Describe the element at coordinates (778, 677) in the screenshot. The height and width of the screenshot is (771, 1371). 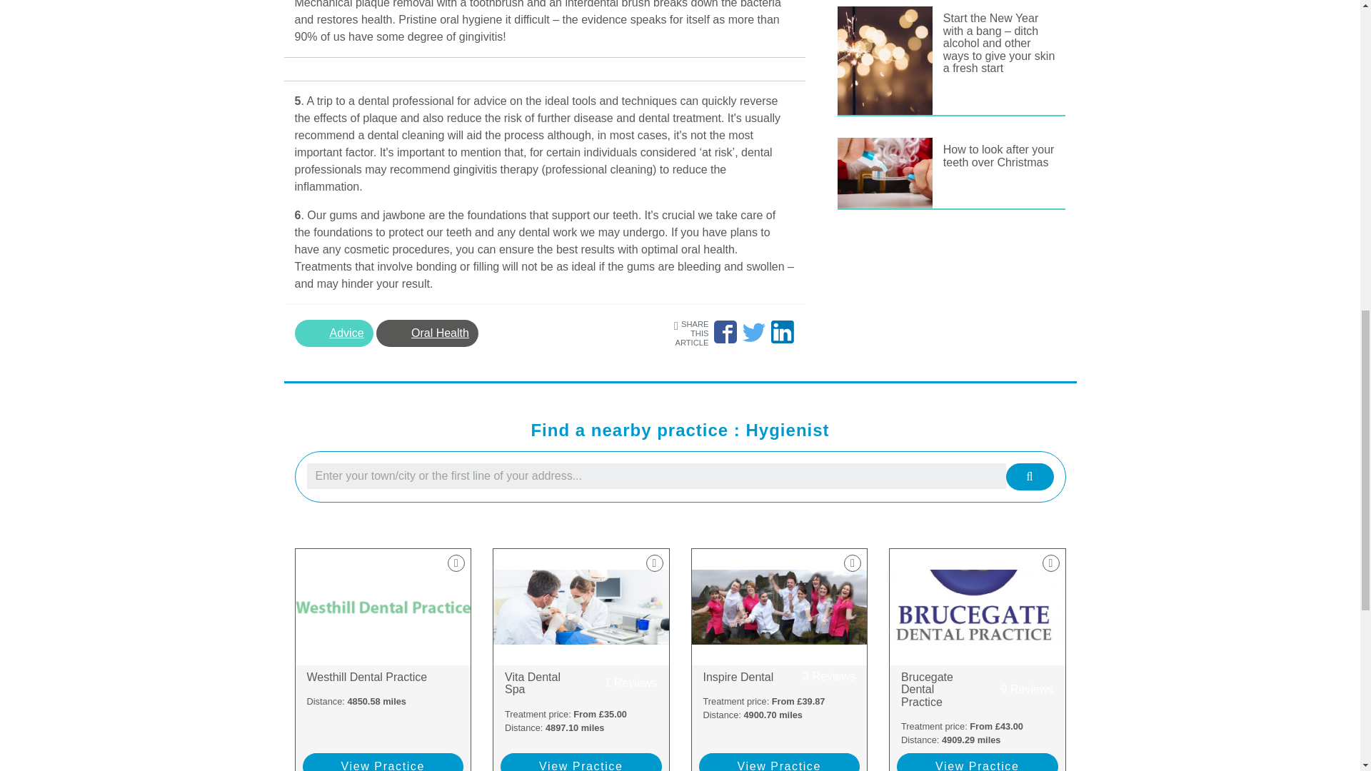
I see `View Practice` at that location.